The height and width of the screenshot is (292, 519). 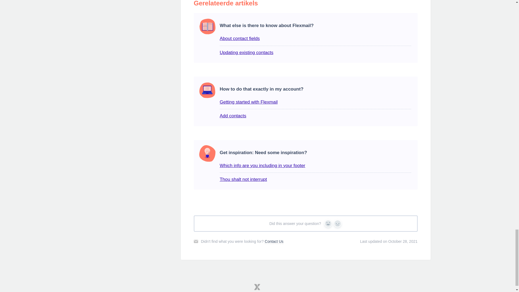 What do you see at coordinates (249, 102) in the screenshot?
I see `Getting started with Flexmail` at bounding box center [249, 102].